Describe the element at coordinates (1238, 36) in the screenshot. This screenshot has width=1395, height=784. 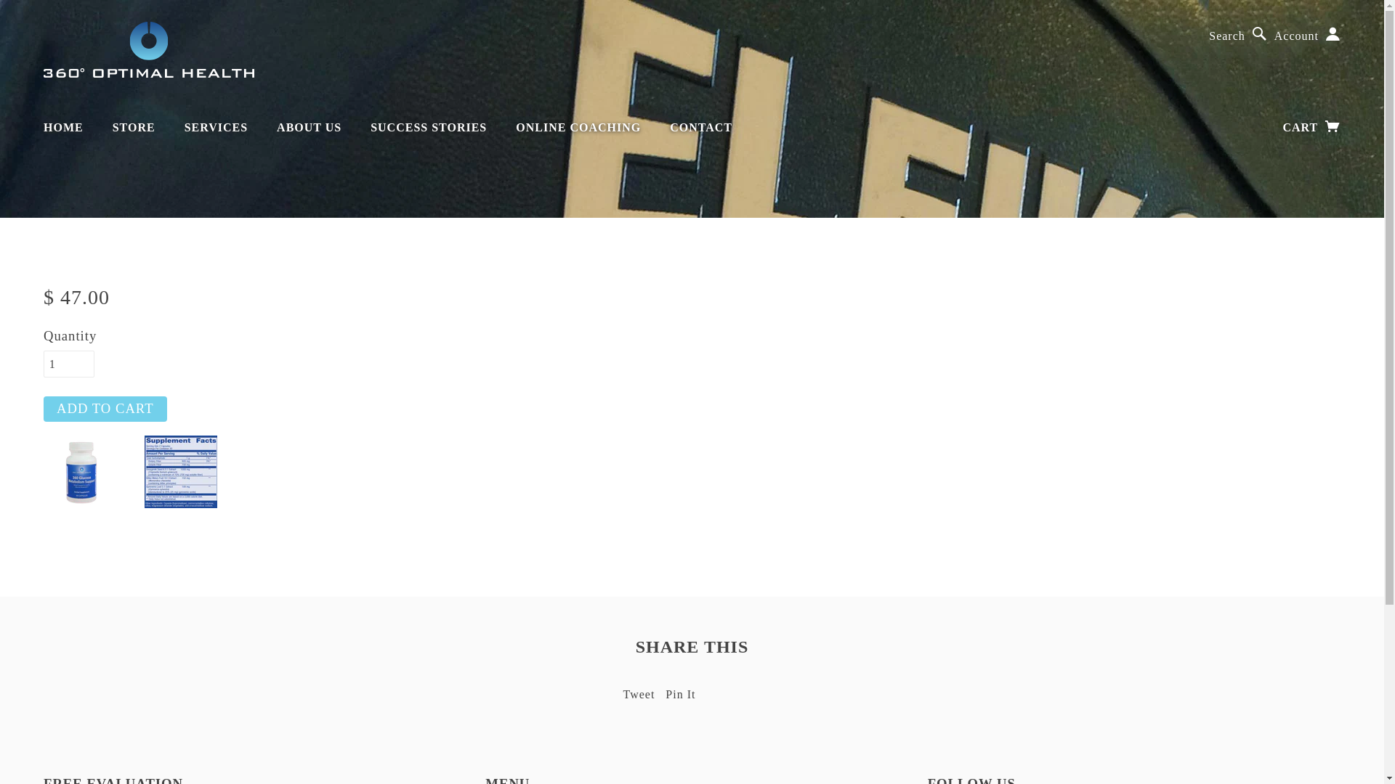
I see `Search` at that location.